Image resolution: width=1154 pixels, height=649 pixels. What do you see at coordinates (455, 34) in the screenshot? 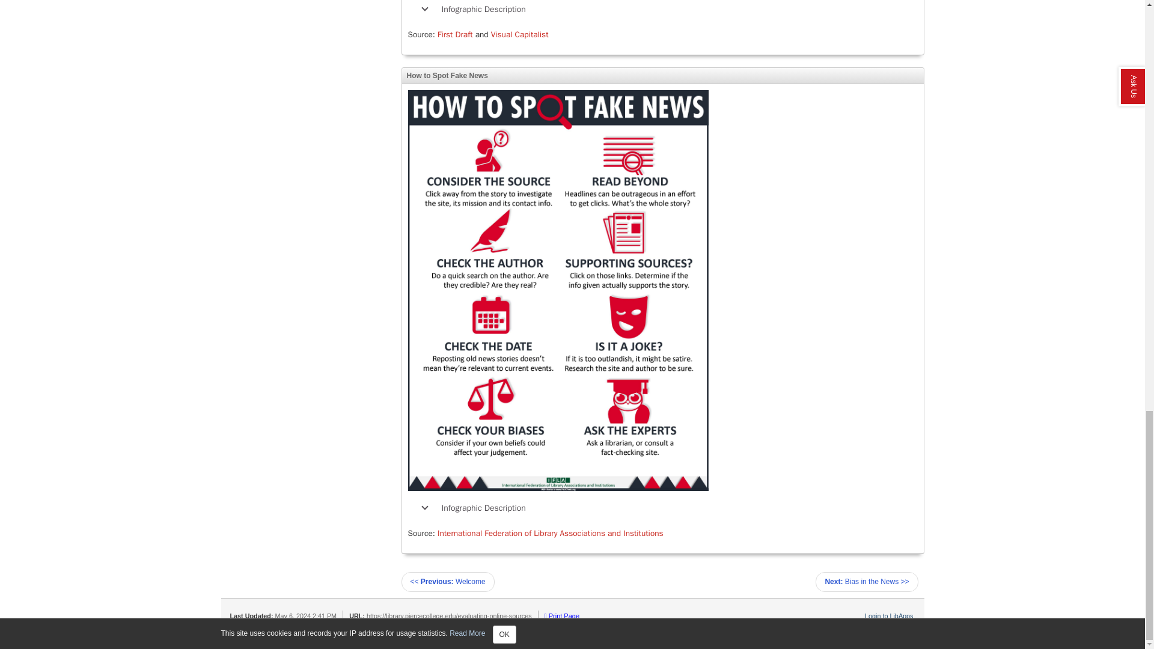
I see `First Draft` at bounding box center [455, 34].